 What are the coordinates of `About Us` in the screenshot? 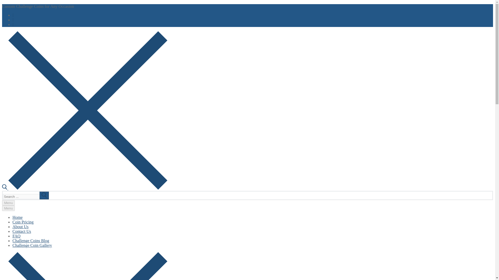 It's located at (20, 227).